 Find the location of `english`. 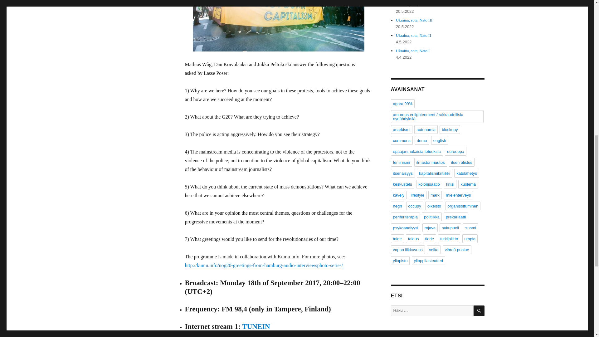

english is located at coordinates (440, 140).